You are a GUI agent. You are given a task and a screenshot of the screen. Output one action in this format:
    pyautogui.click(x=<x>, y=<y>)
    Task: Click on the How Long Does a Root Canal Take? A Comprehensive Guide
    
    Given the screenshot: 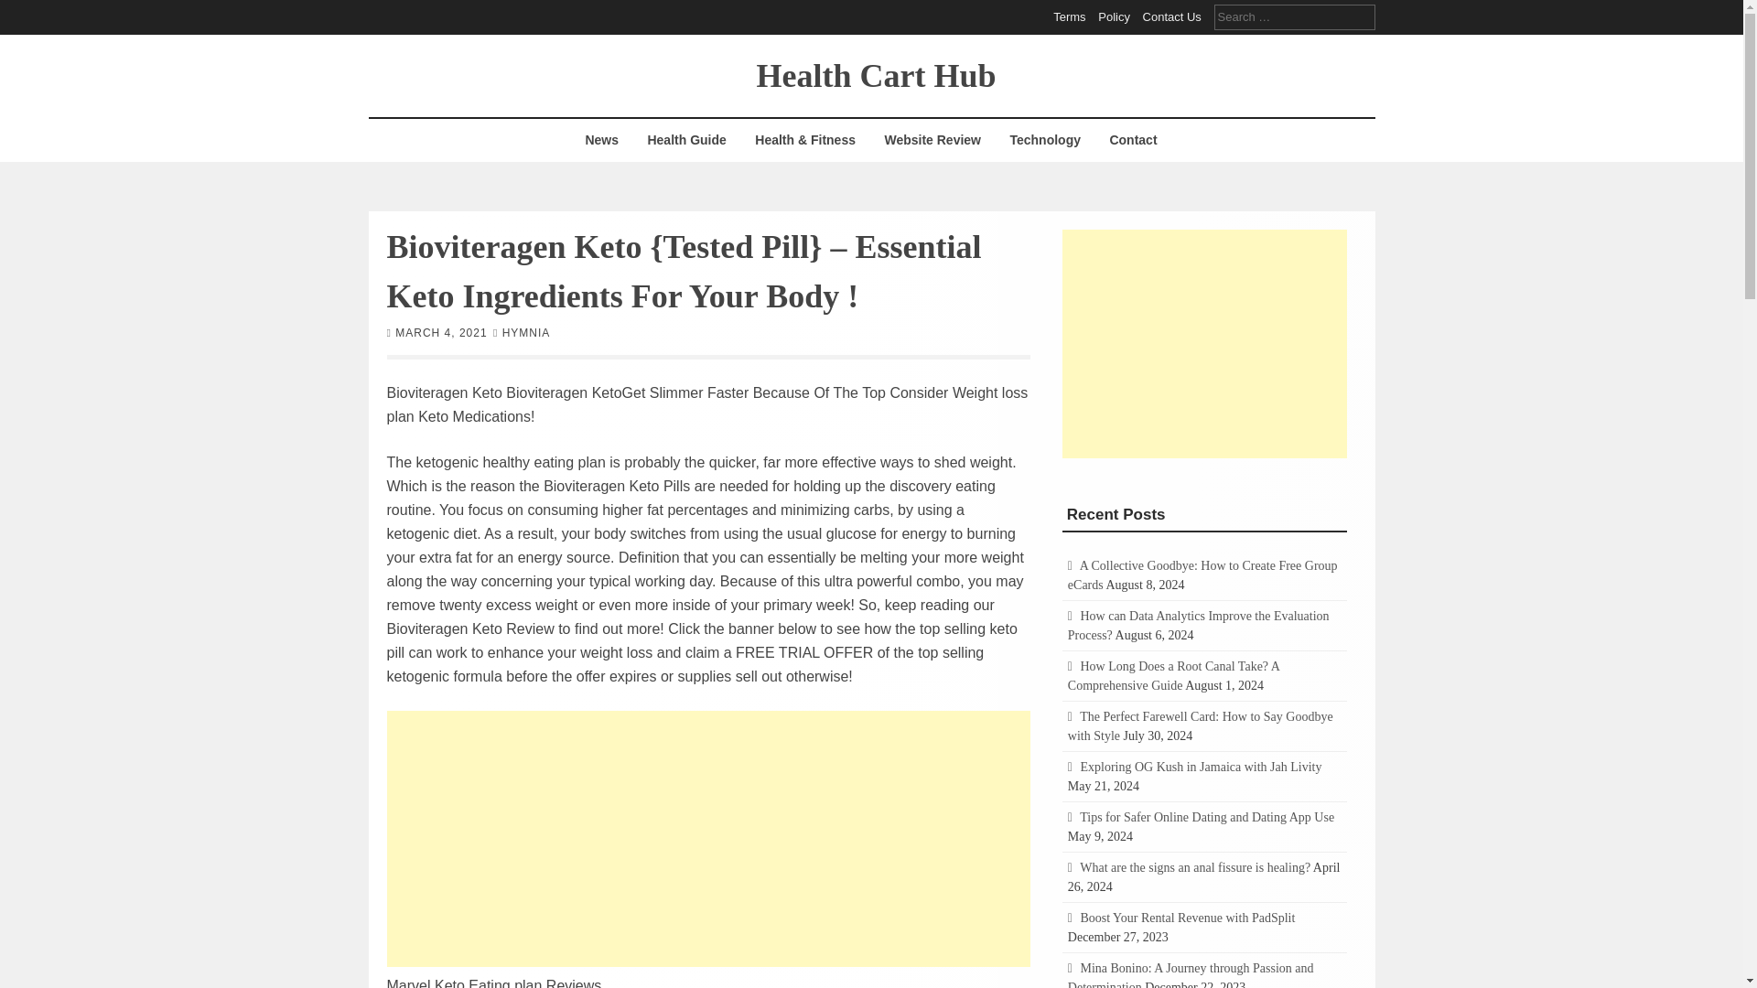 What is the action you would take?
    pyautogui.click(x=1173, y=676)
    